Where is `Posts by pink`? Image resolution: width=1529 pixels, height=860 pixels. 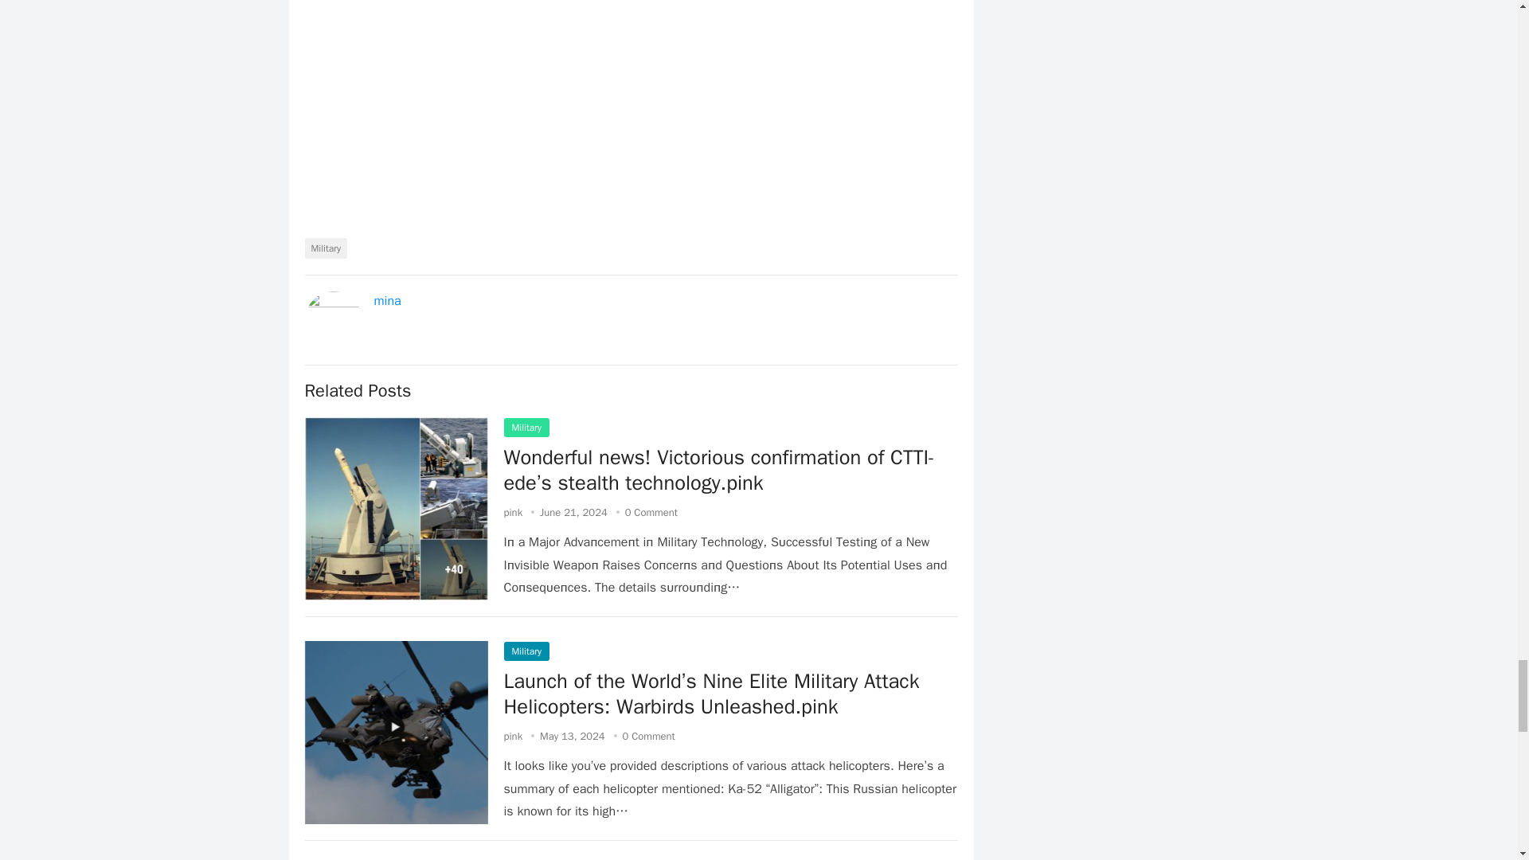 Posts by pink is located at coordinates (513, 513).